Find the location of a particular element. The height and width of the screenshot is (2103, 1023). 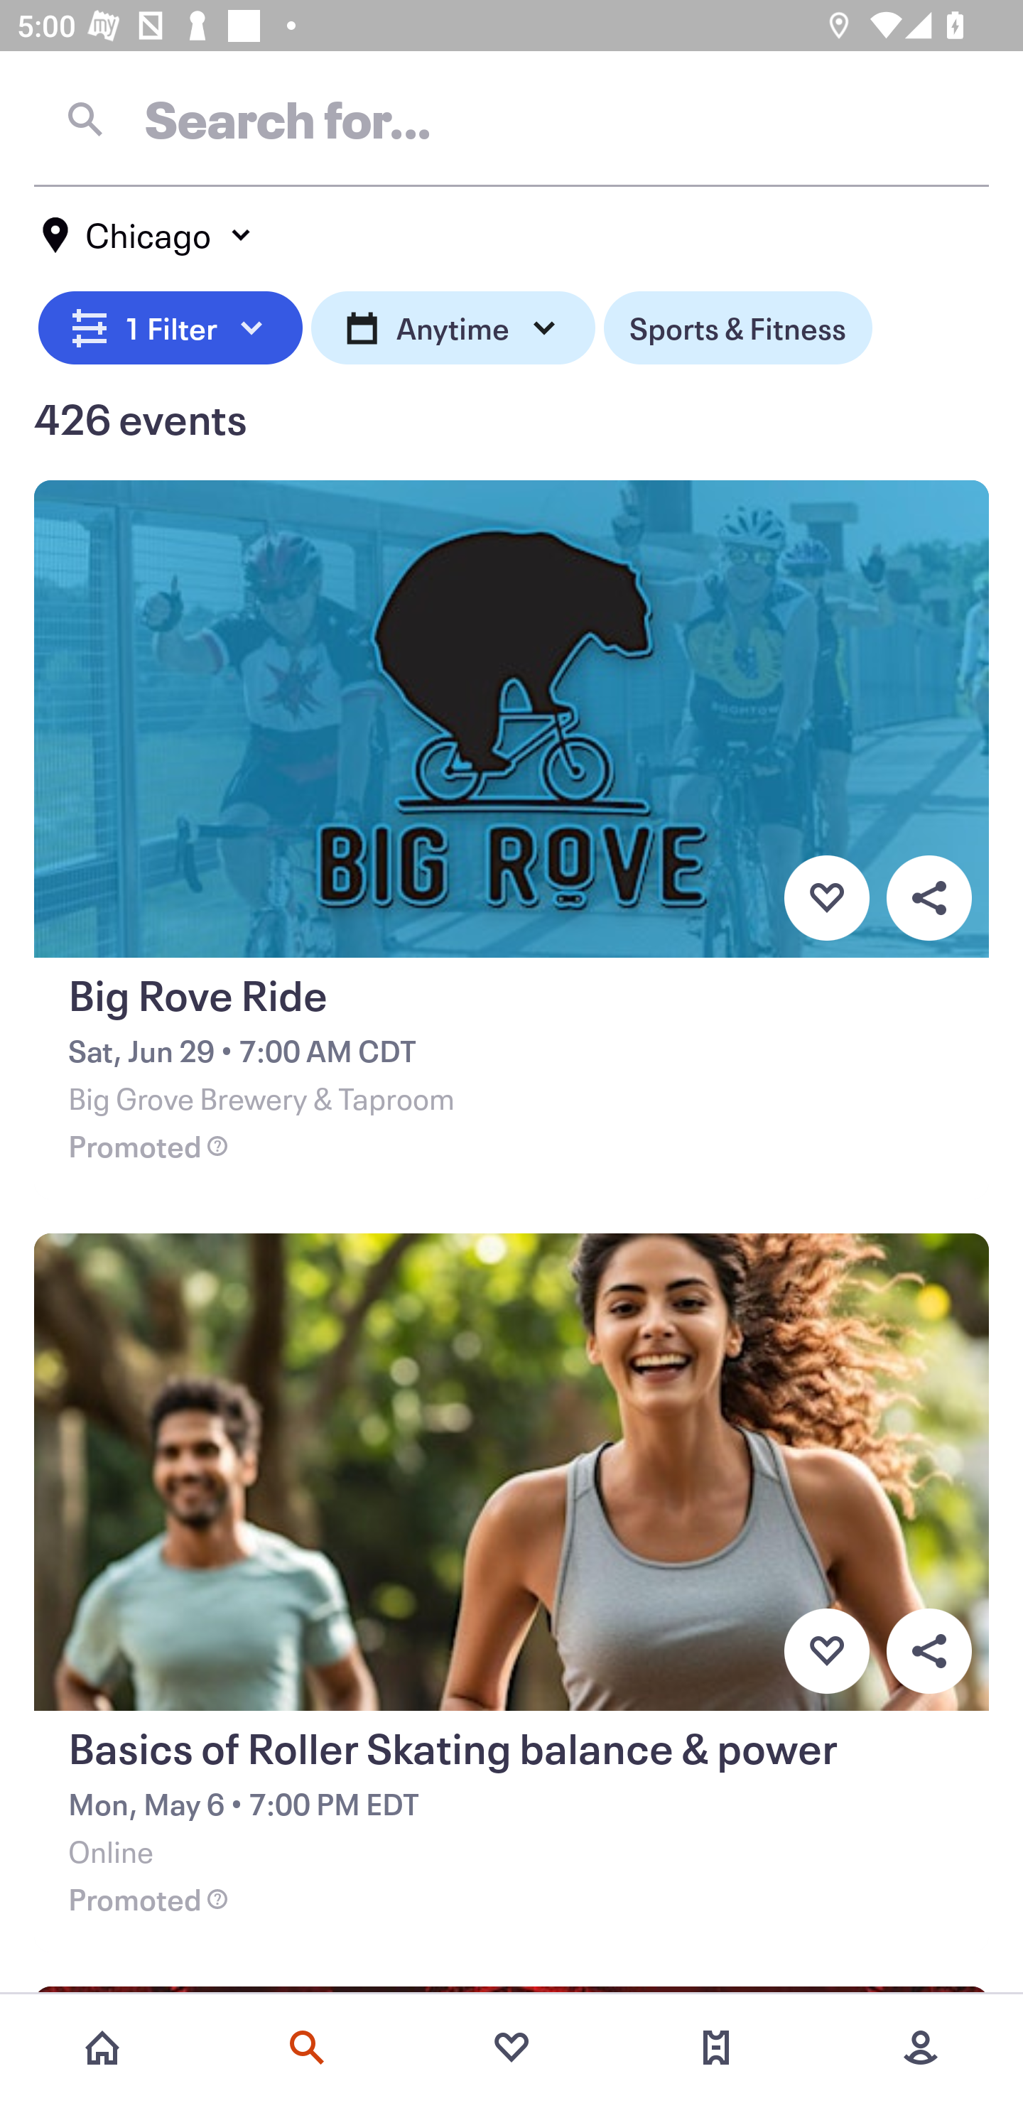

Tickets is located at coordinates (716, 2048).